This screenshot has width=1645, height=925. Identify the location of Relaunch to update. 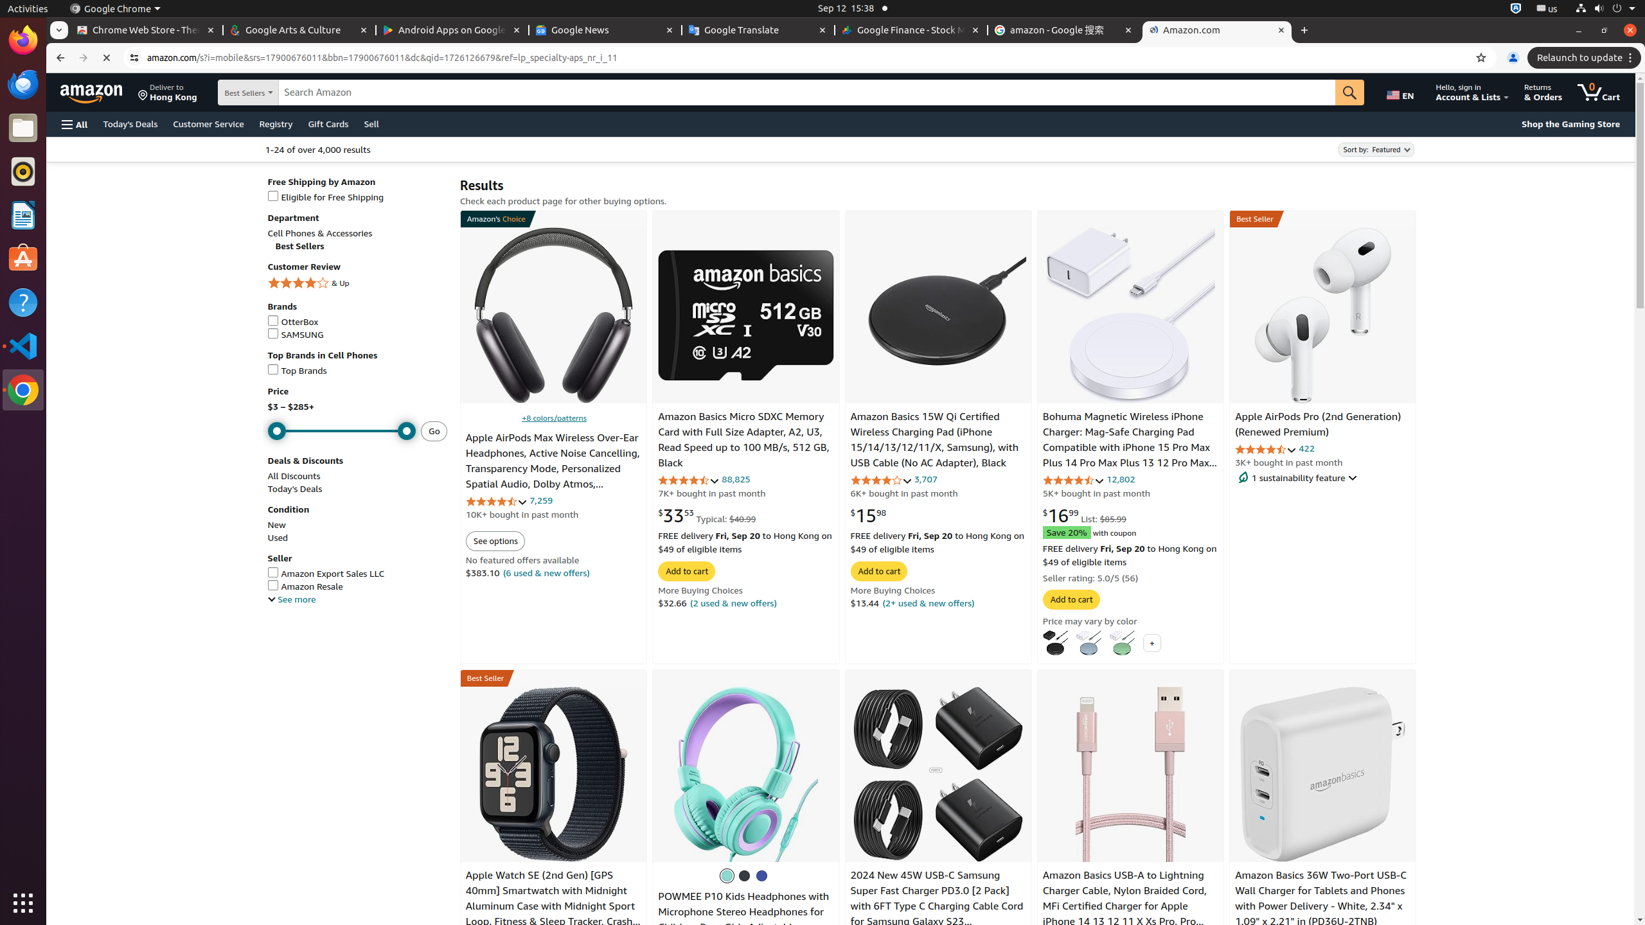
(1586, 58).